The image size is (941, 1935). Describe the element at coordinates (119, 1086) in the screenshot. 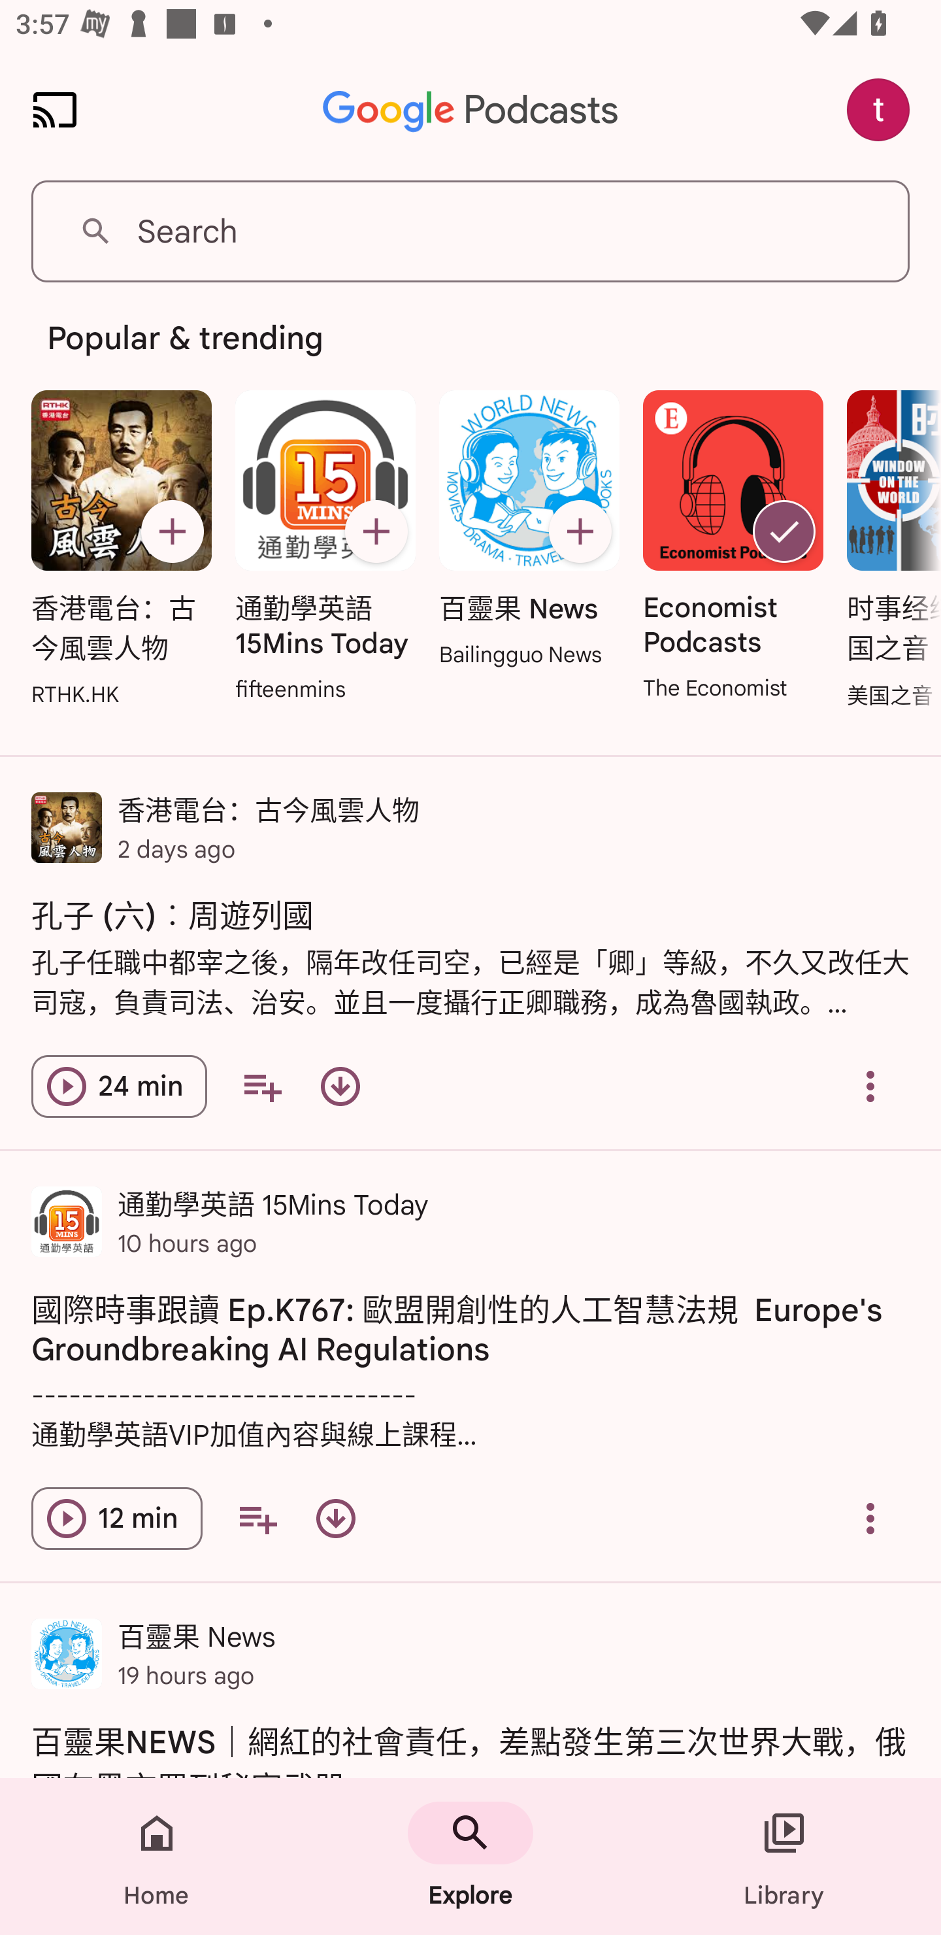

I see `Play episode 孔子 (六)︰周遊列國 24 min` at that location.